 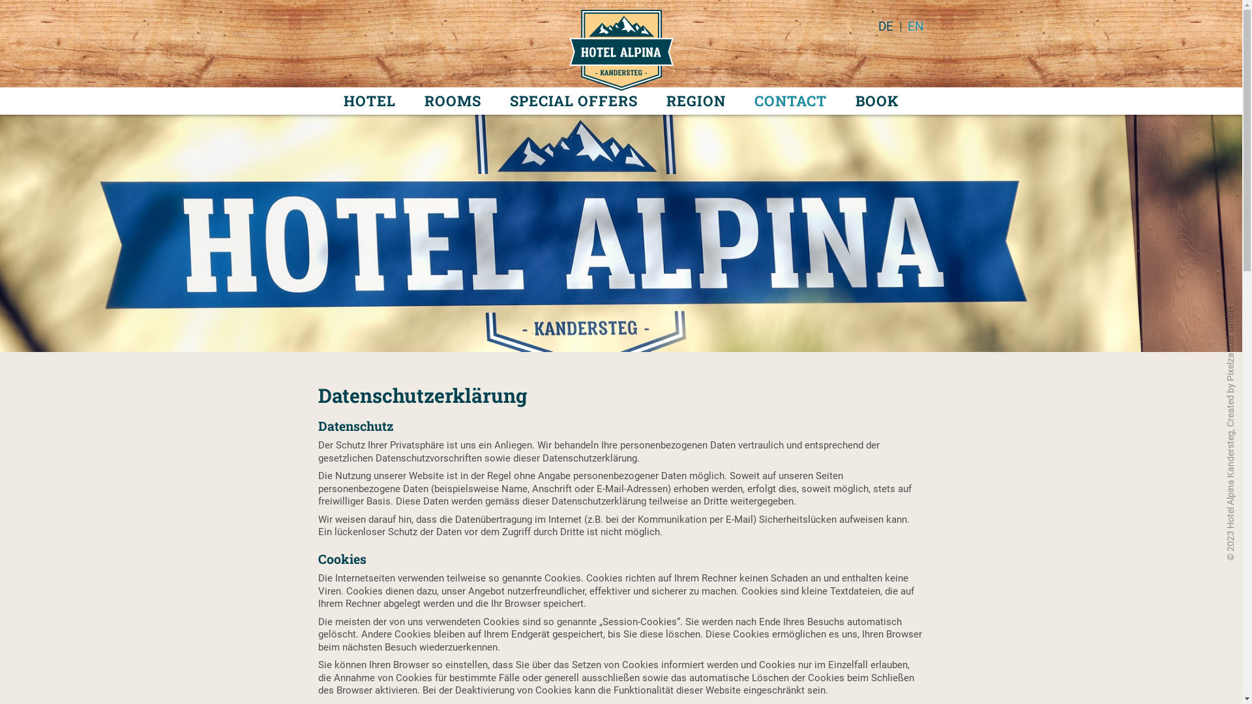 I want to click on CONTACT, so click(x=790, y=101).